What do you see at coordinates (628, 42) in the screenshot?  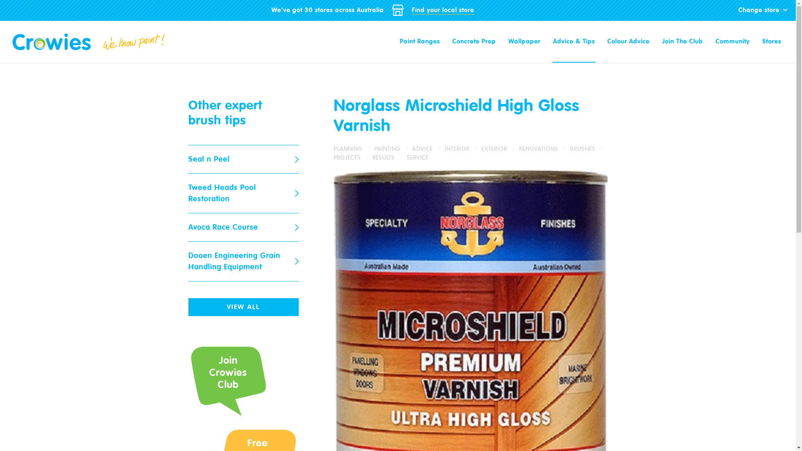 I see `Colour Advice` at bounding box center [628, 42].